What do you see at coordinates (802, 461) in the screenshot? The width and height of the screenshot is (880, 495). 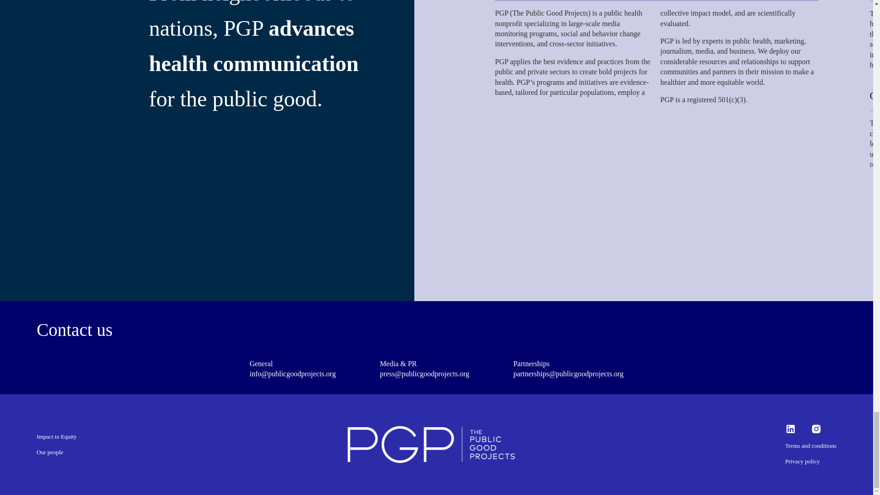 I see `Privacy policy` at bounding box center [802, 461].